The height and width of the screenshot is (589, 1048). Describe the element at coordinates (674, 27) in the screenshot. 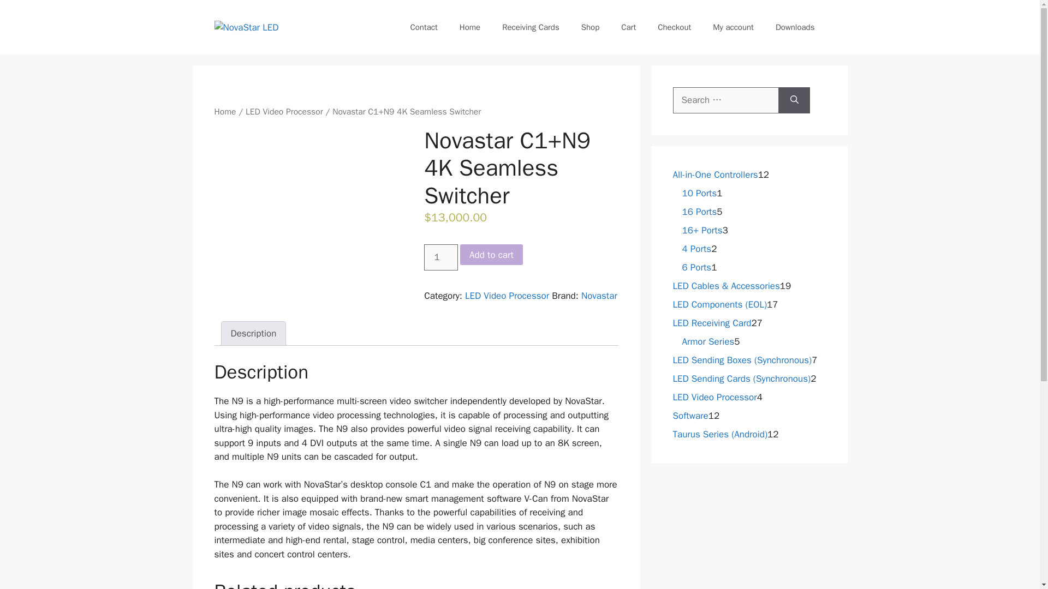

I see `Checkout` at that location.